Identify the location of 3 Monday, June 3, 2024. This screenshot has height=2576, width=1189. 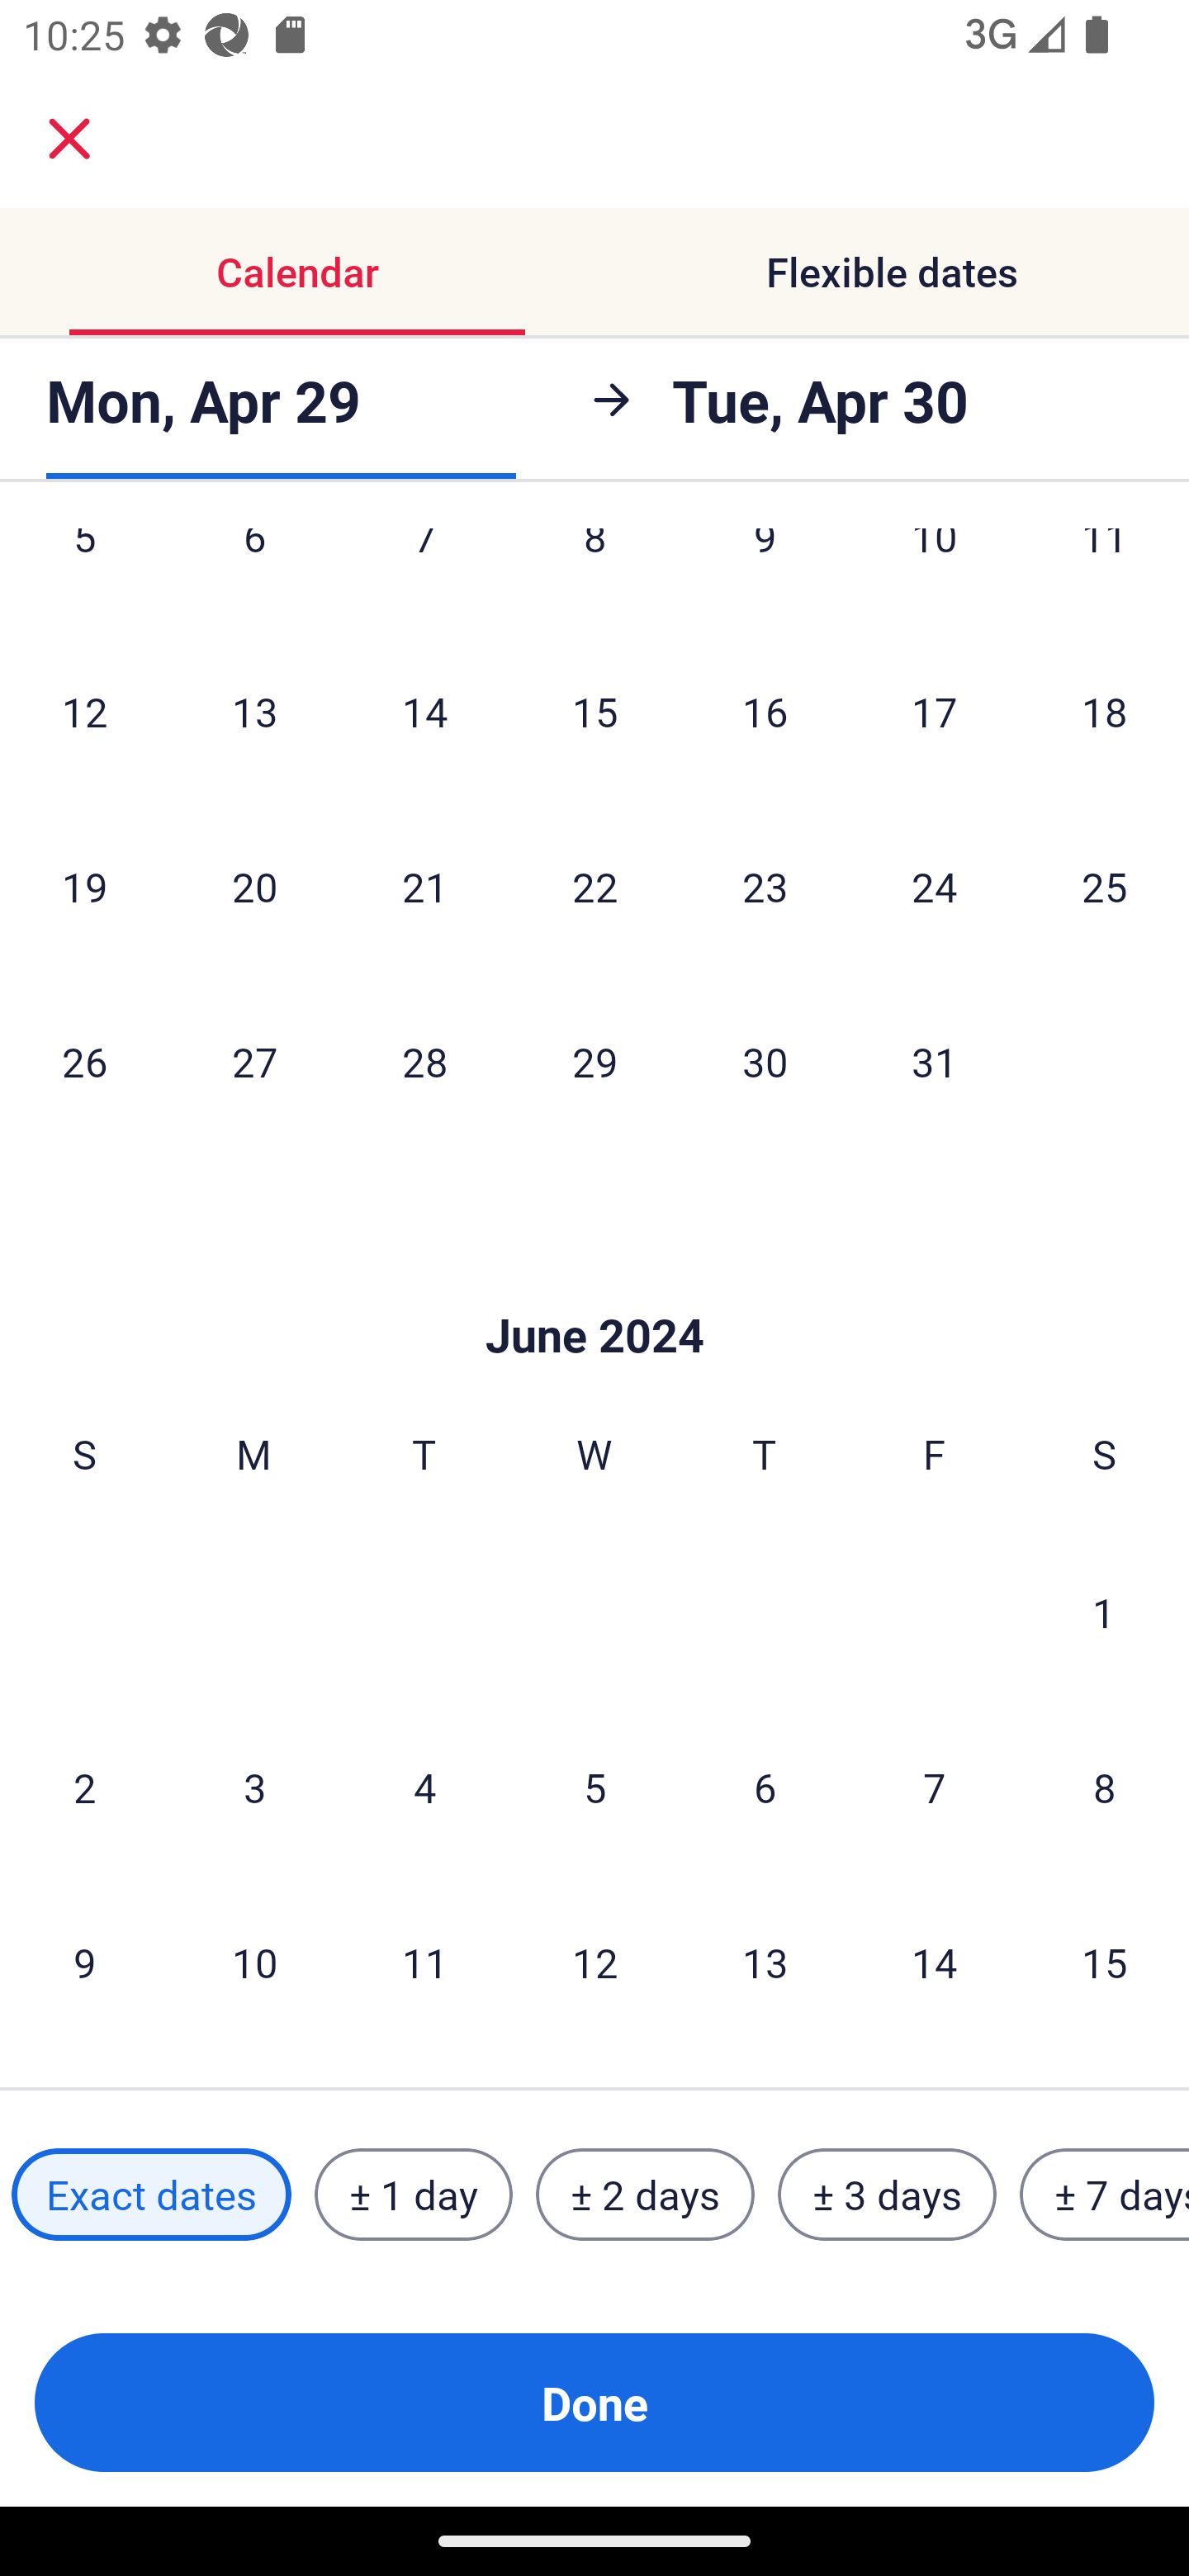
(254, 1788).